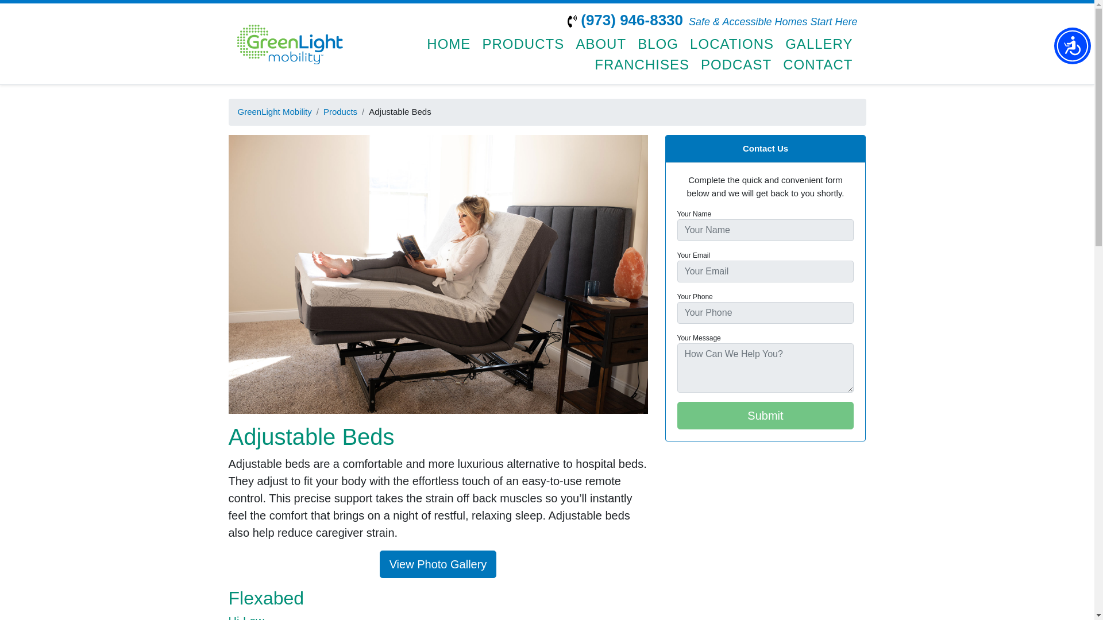 This screenshot has width=1103, height=620. What do you see at coordinates (819, 44) in the screenshot?
I see `GALLERY` at bounding box center [819, 44].